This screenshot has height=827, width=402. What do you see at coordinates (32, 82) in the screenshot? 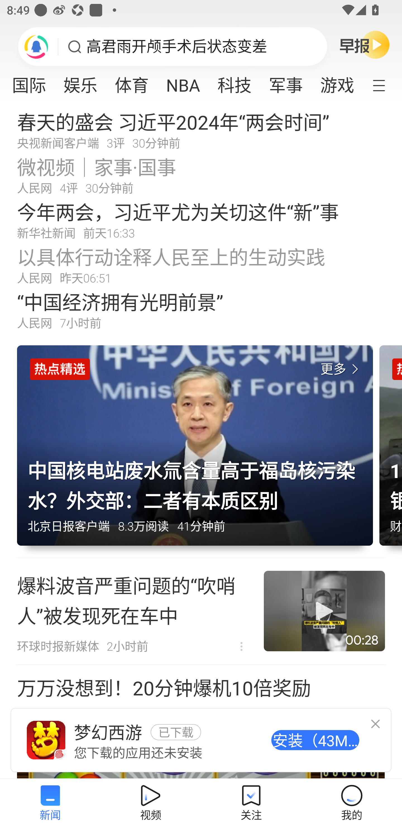
I see `国际` at bounding box center [32, 82].